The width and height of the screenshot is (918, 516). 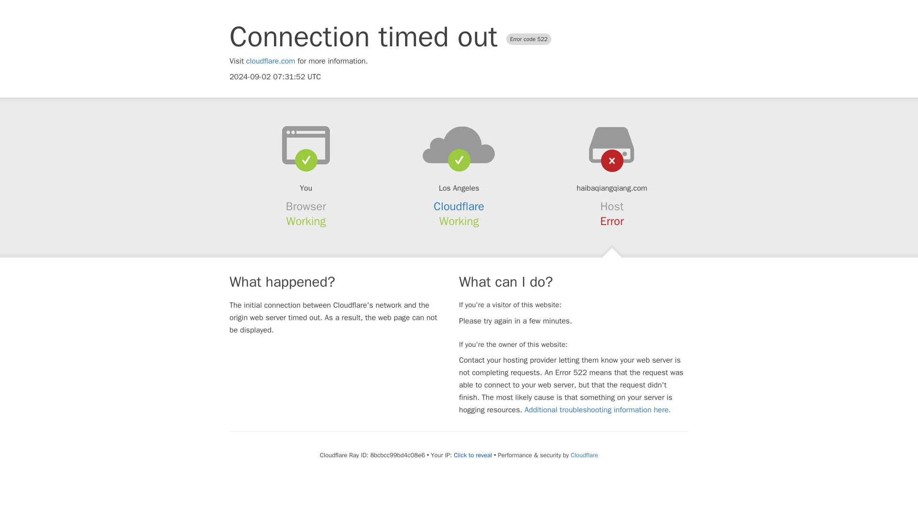 I want to click on cloudflare.com, so click(x=271, y=61).